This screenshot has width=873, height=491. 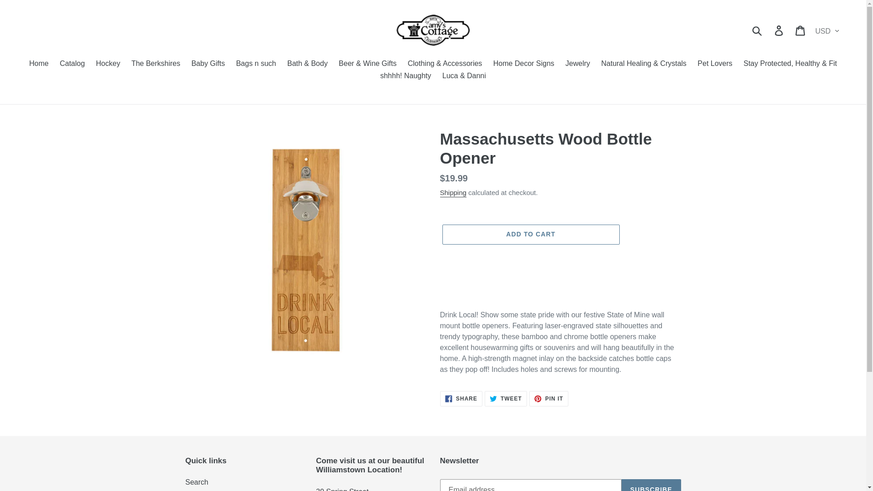 I want to click on Jewelry, so click(x=577, y=65).